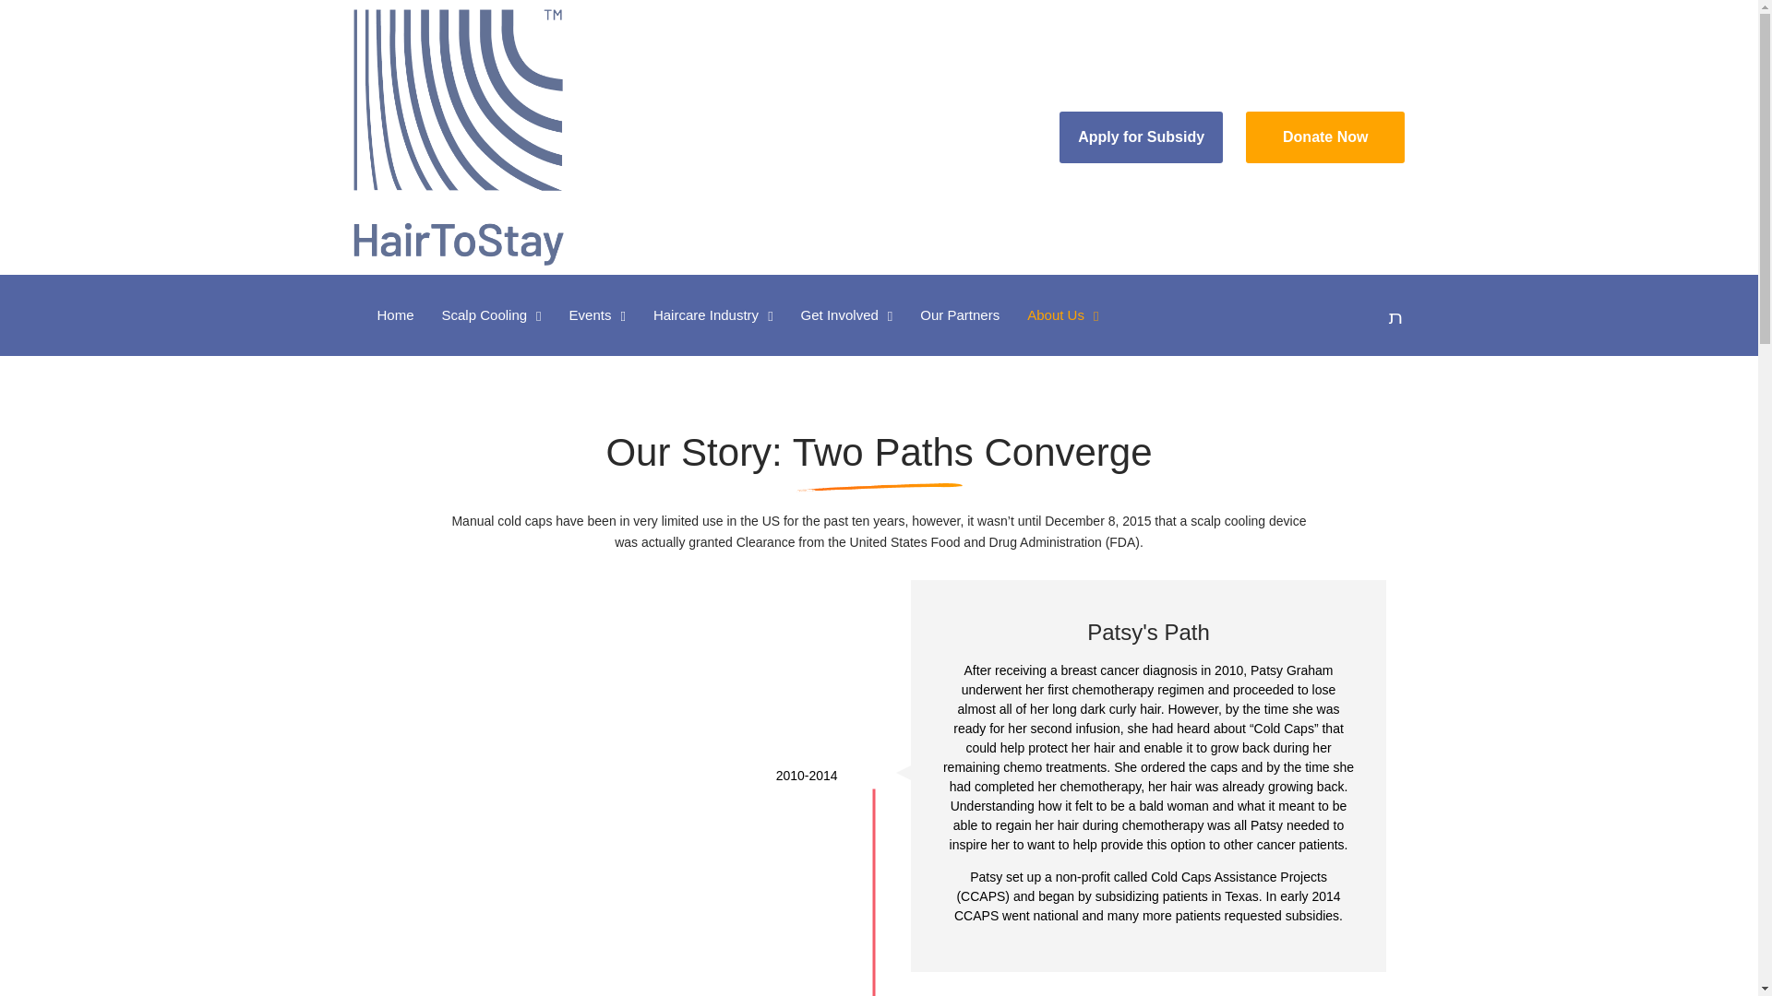 This screenshot has width=1772, height=996. Describe the element at coordinates (401, 314) in the screenshot. I see `Home` at that location.